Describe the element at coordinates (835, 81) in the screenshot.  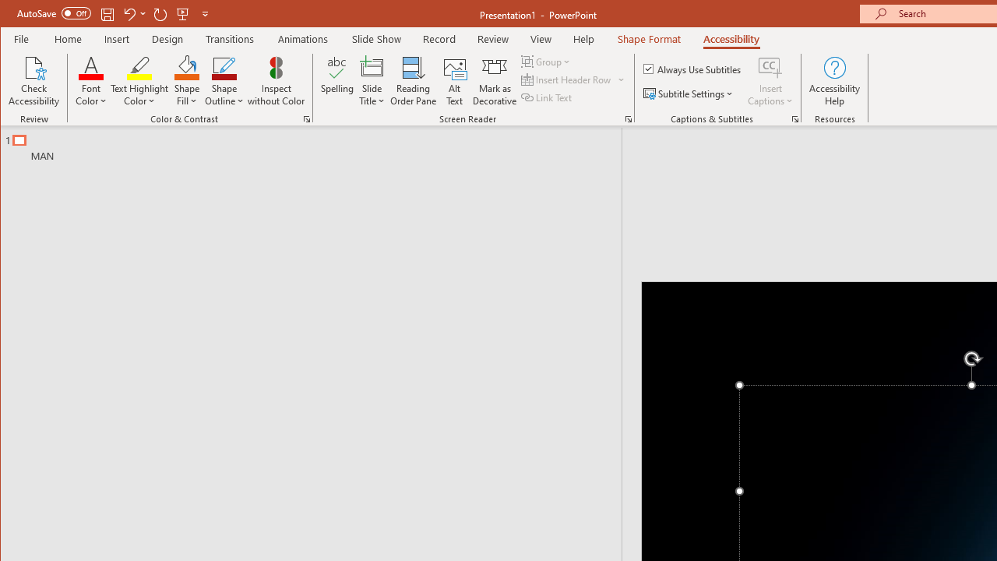
I see `Accessibility Help` at that location.